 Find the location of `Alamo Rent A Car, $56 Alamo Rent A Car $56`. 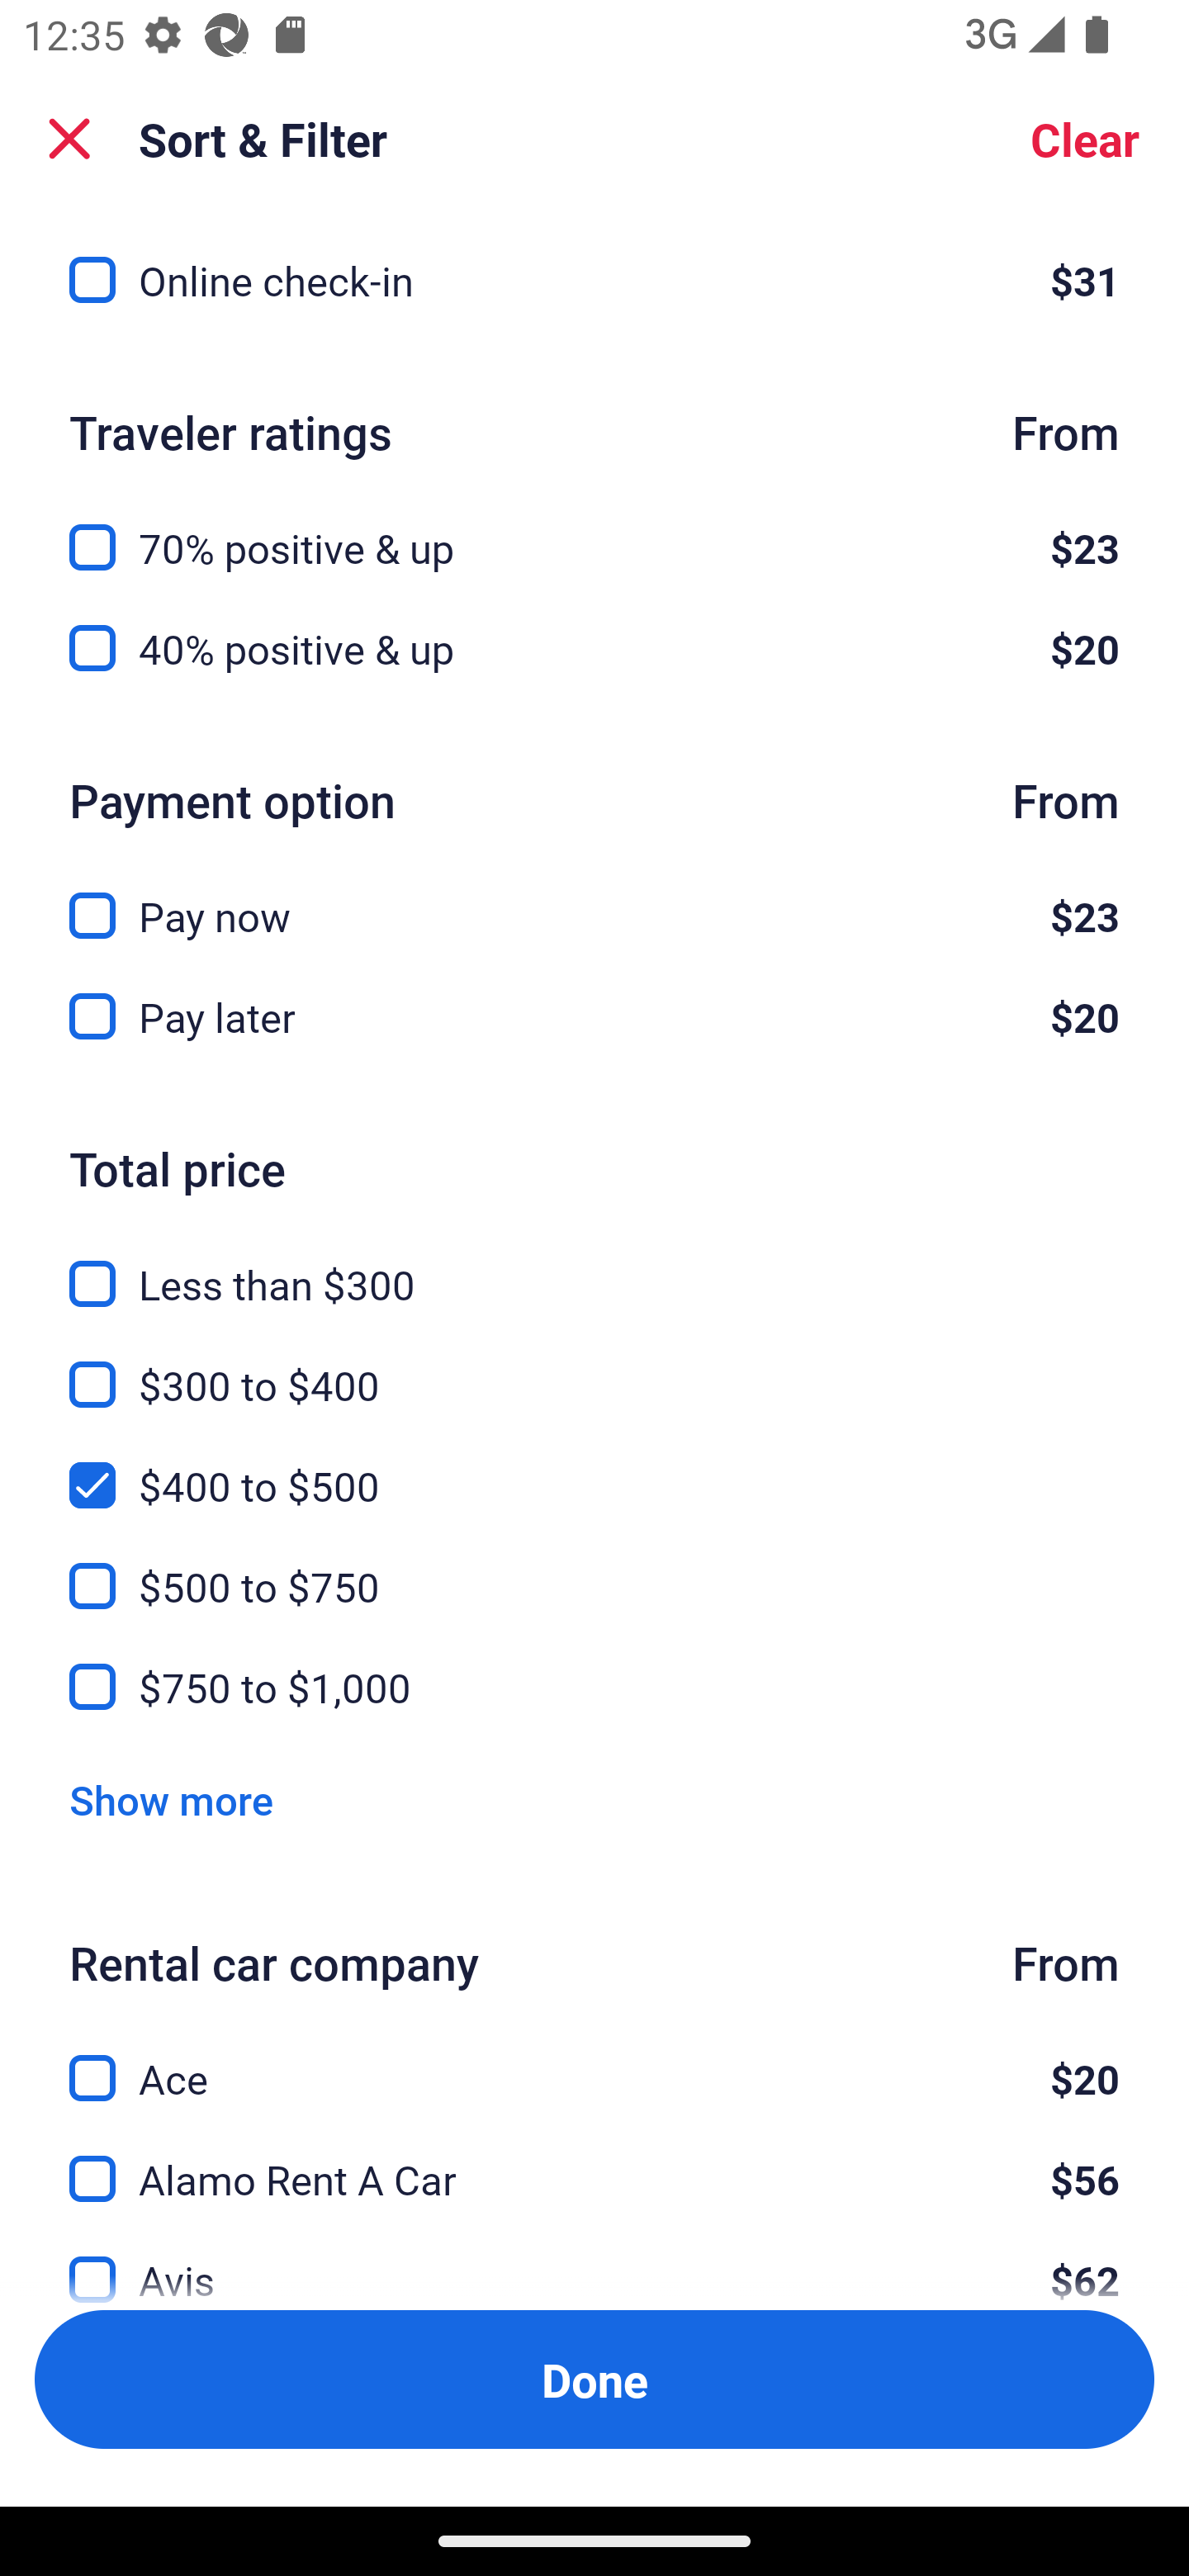

Alamo Rent A Car, $56 Alamo Rent A Car $56 is located at coordinates (594, 2160).